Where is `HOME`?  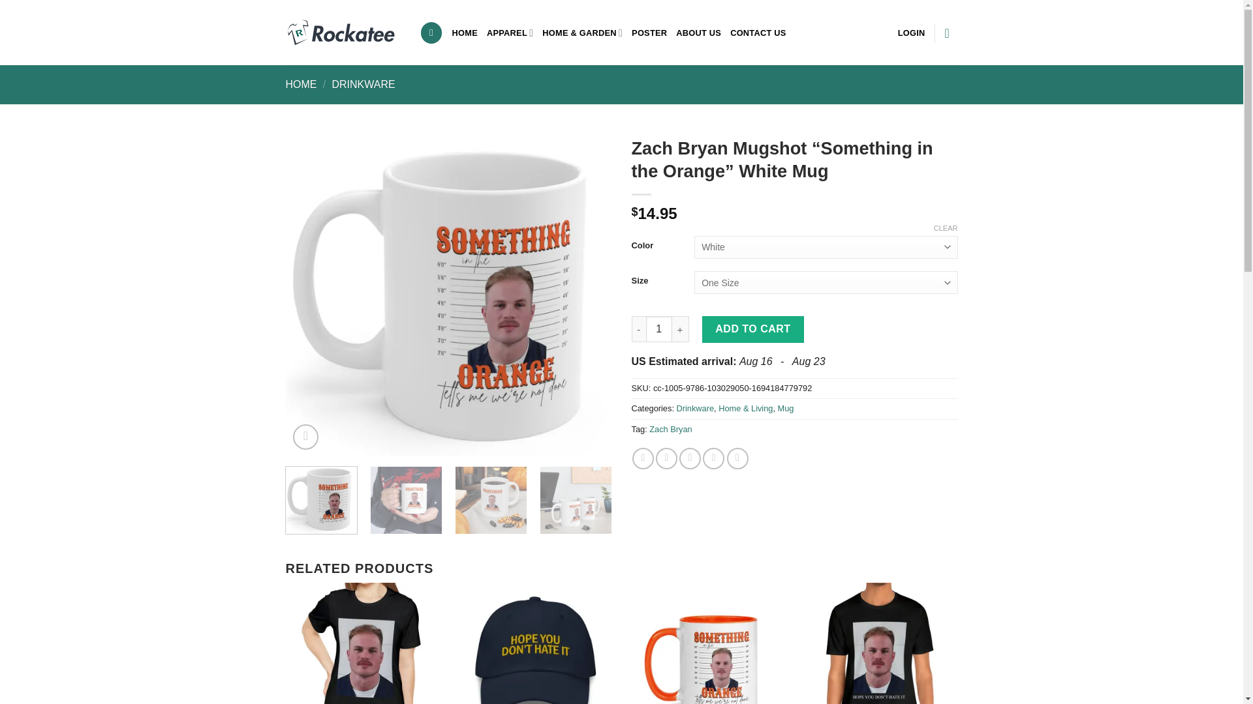
HOME is located at coordinates (465, 33).